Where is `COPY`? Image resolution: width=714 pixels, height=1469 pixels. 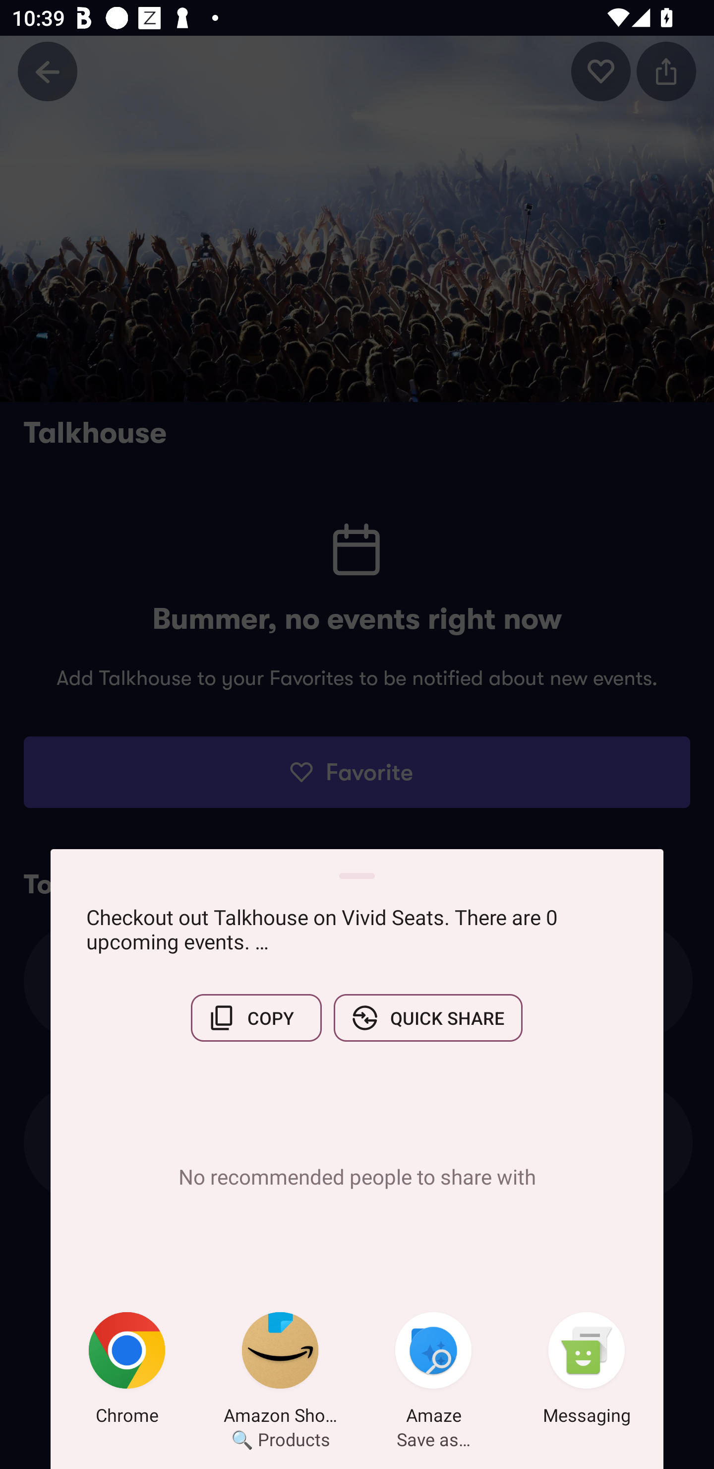
COPY is located at coordinates (256, 1018).